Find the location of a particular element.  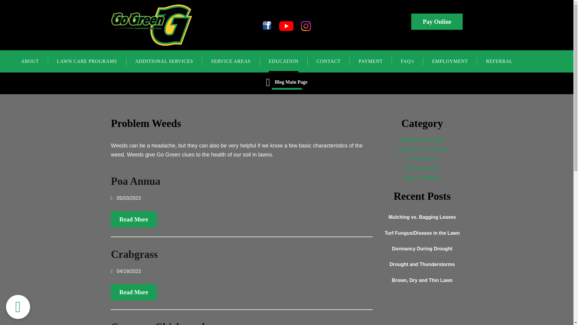

EMPLOYMENT is located at coordinates (450, 61).